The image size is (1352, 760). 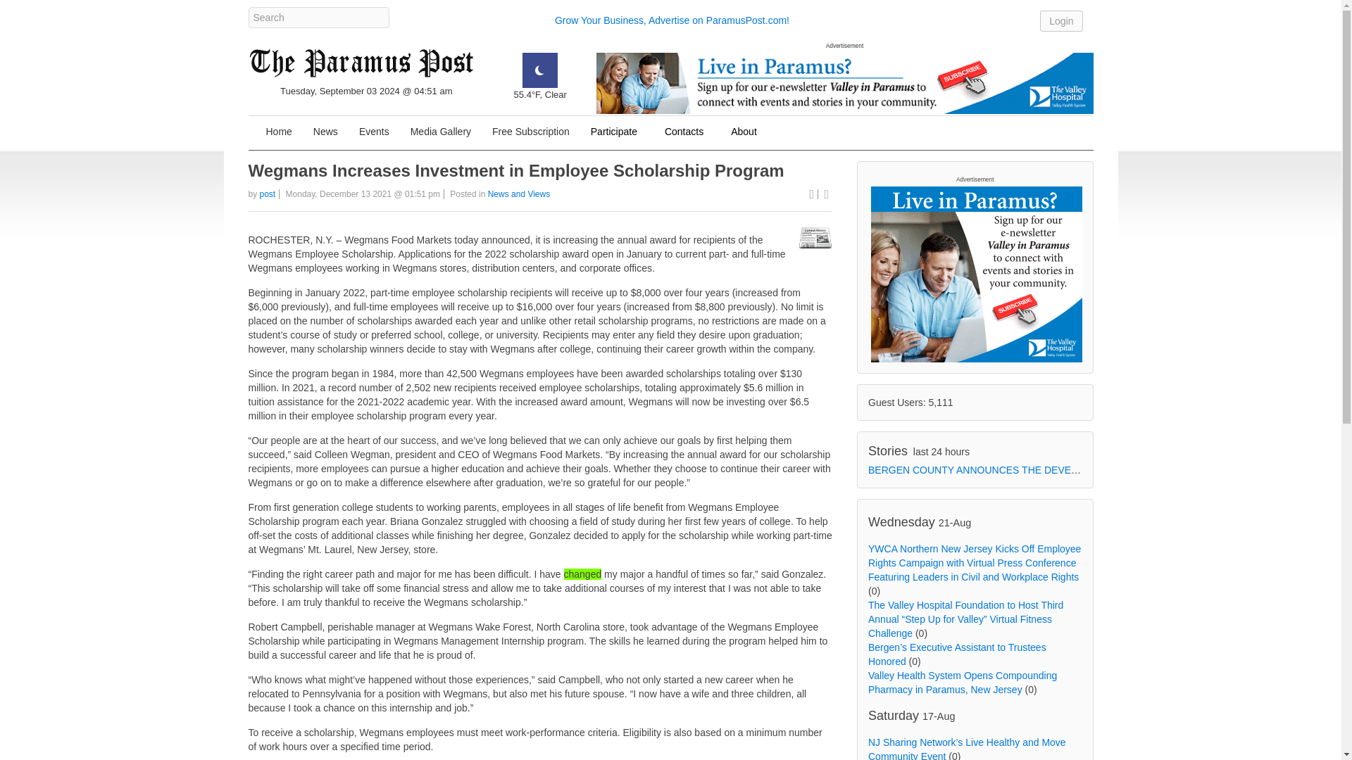 What do you see at coordinates (530, 132) in the screenshot?
I see `Free Subscription` at bounding box center [530, 132].